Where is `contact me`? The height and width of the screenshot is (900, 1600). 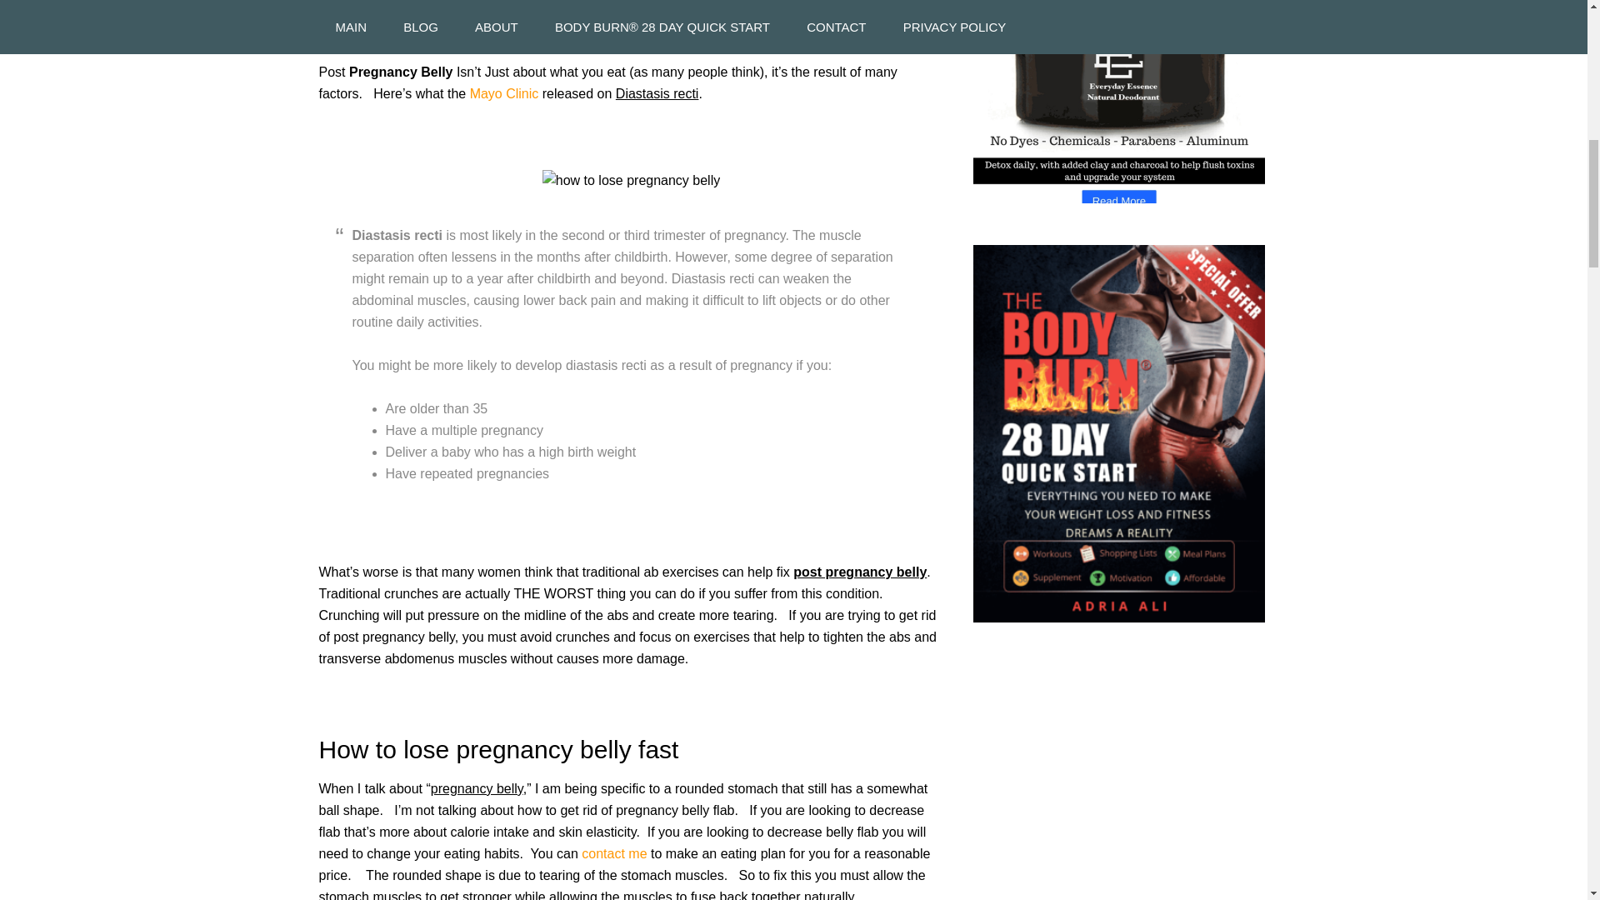
contact me is located at coordinates (613, 853).